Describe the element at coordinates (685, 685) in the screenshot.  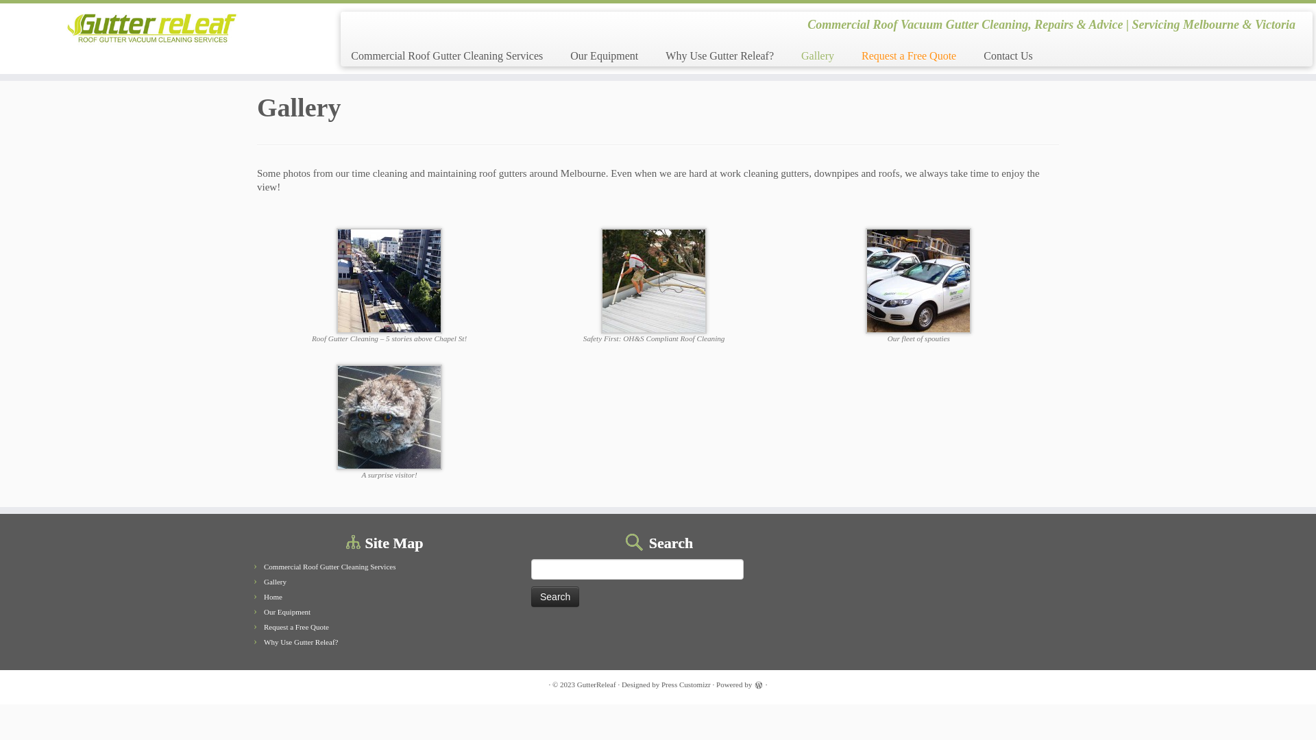
I see `Press Customizr` at that location.